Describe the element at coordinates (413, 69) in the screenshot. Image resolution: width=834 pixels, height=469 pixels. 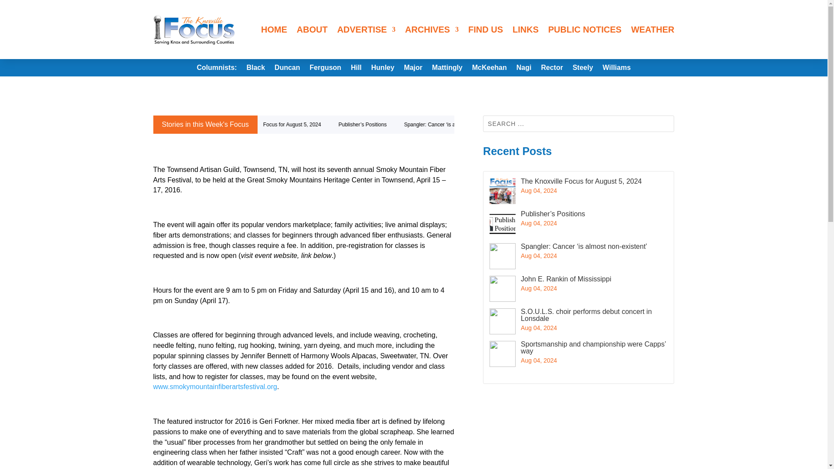
I see `Major` at that location.